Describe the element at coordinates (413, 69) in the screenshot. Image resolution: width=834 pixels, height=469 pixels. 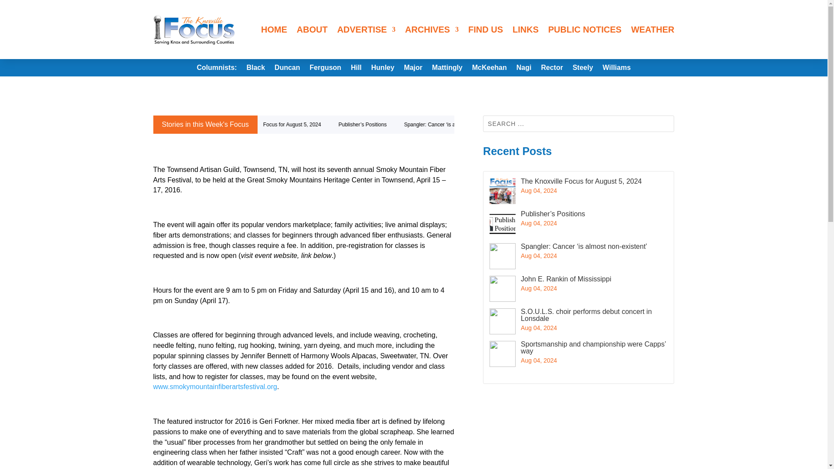
I see `Major` at that location.